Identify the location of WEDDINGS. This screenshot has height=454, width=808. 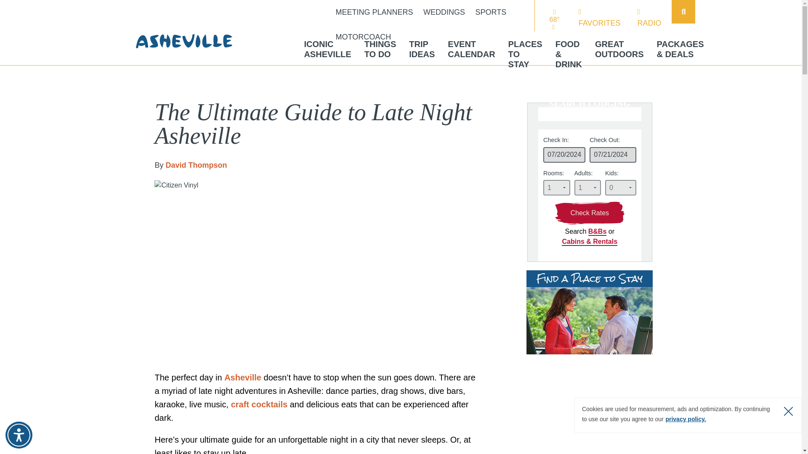
(649, 18).